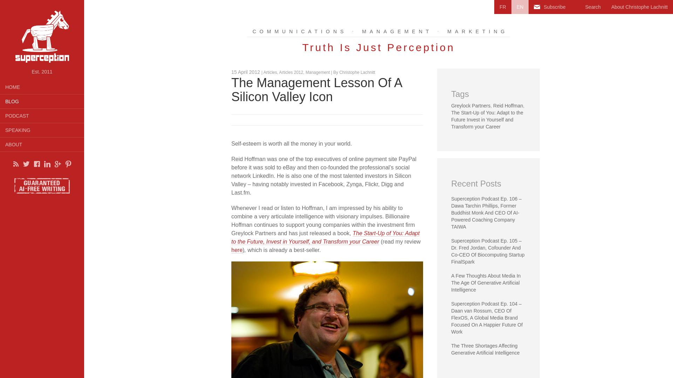 The width and height of the screenshot is (673, 378). What do you see at coordinates (42, 130) in the screenshot?
I see `SPEAKING` at bounding box center [42, 130].